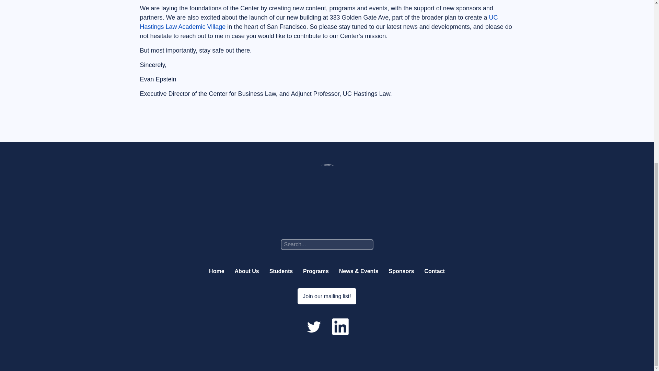 The height and width of the screenshot is (371, 659). What do you see at coordinates (319, 22) in the screenshot?
I see `UC Hastings Law Academic Village` at bounding box center [319, 22].